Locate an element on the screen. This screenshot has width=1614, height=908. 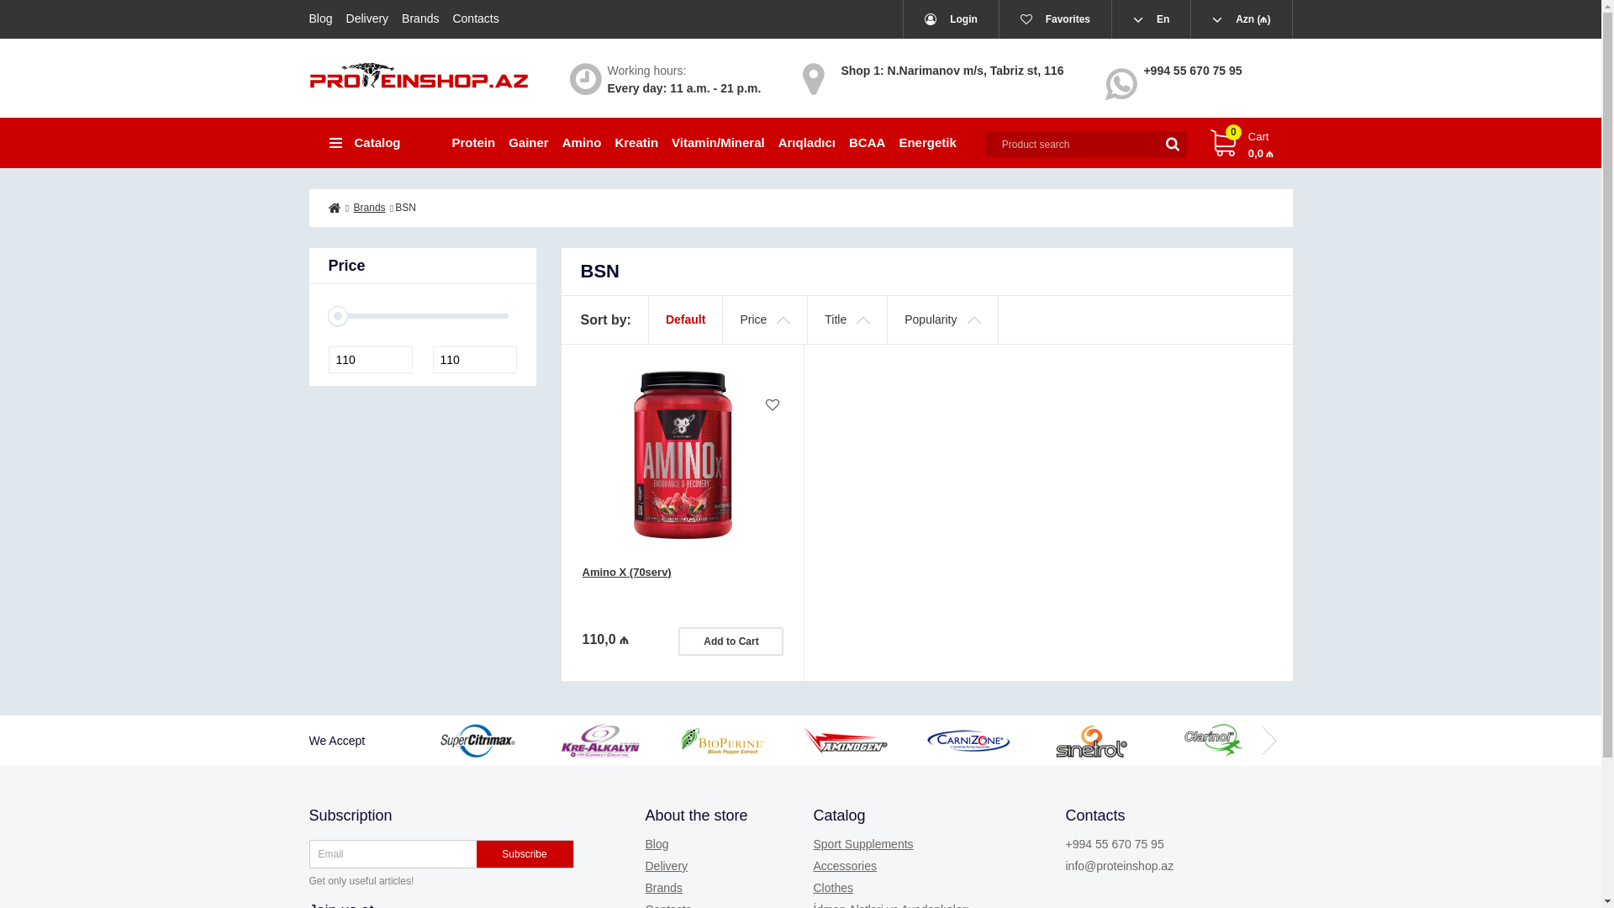
Add to Cart is located at coordinates (731, 641).